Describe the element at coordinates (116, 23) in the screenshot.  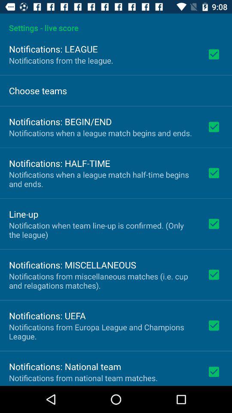
I see `jump to settings - live score app` at that location.